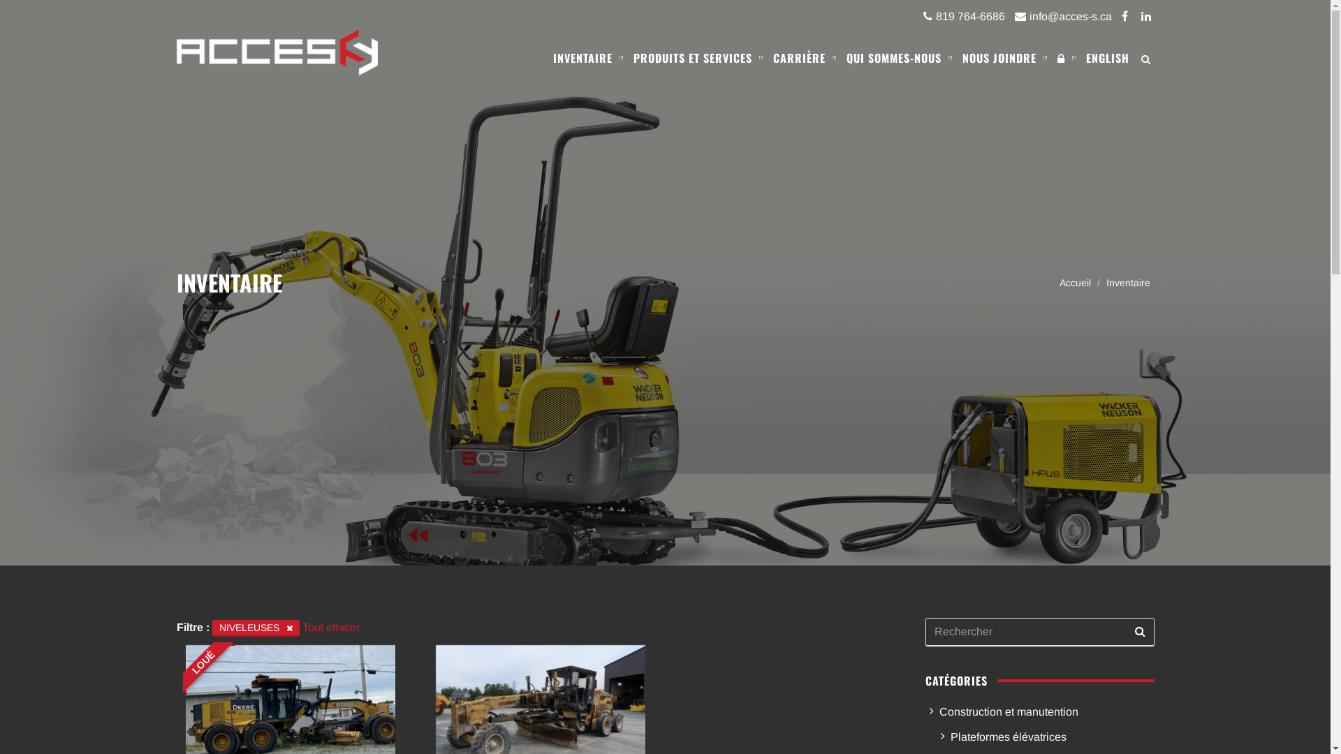  I want to click on INVENTAIRE, so click(582, 58).